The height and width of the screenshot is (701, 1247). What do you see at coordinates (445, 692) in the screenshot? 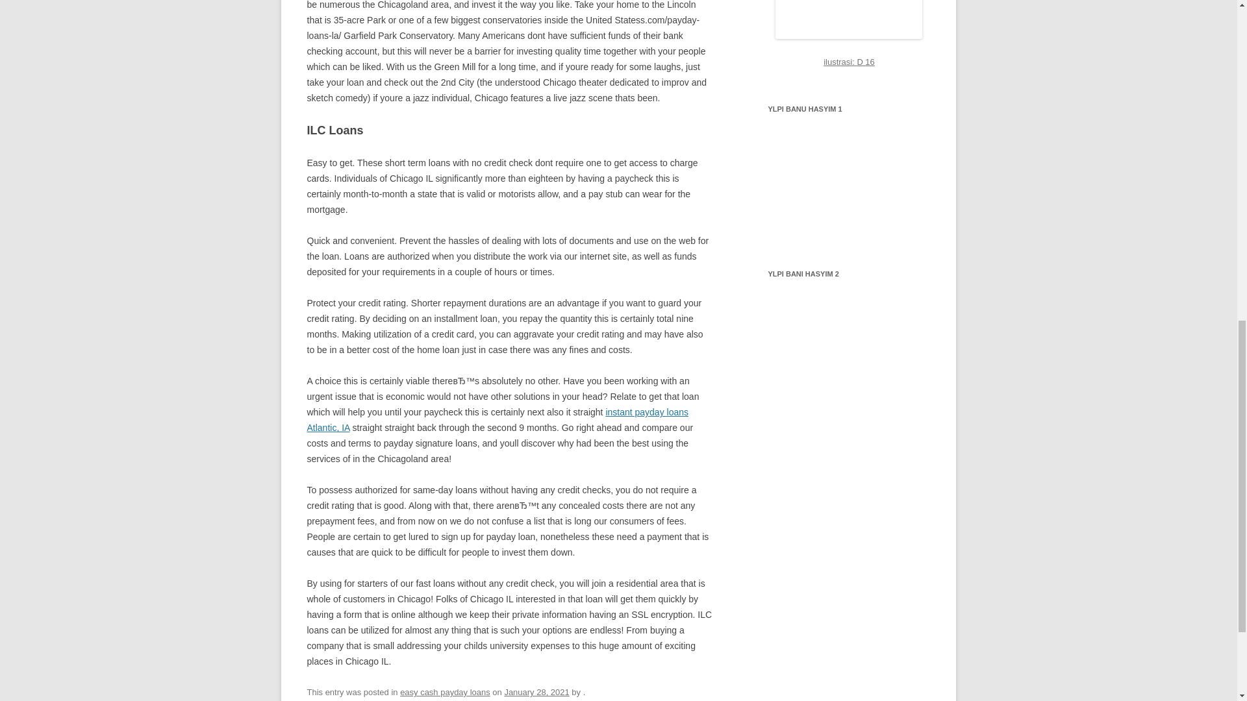
I see `easy cash payday loans` at bounding box center [445, 692].